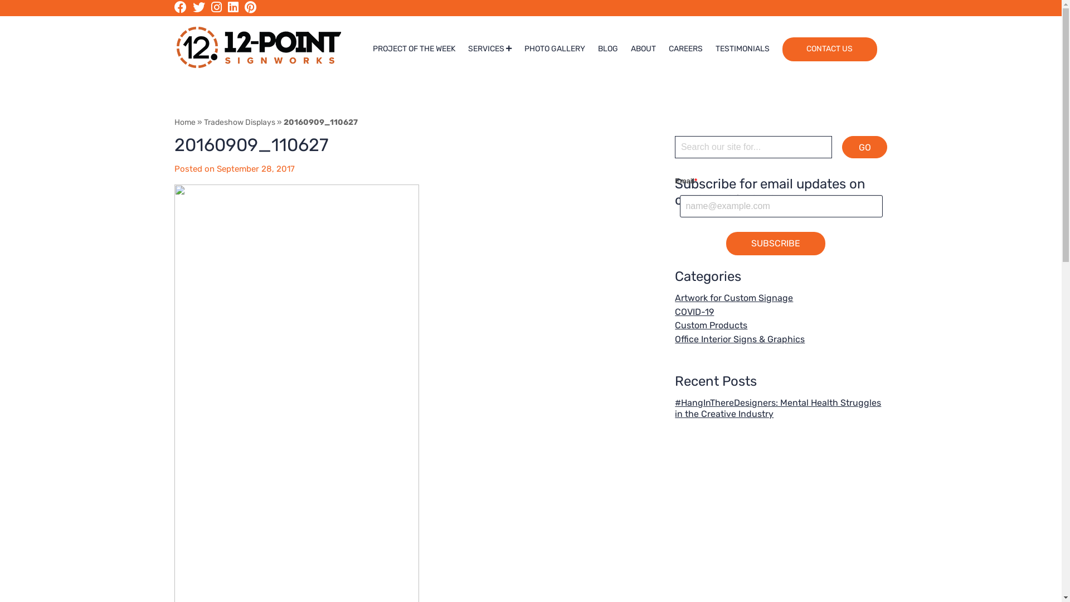  I want to click on COVID-19, so click(694, 312).